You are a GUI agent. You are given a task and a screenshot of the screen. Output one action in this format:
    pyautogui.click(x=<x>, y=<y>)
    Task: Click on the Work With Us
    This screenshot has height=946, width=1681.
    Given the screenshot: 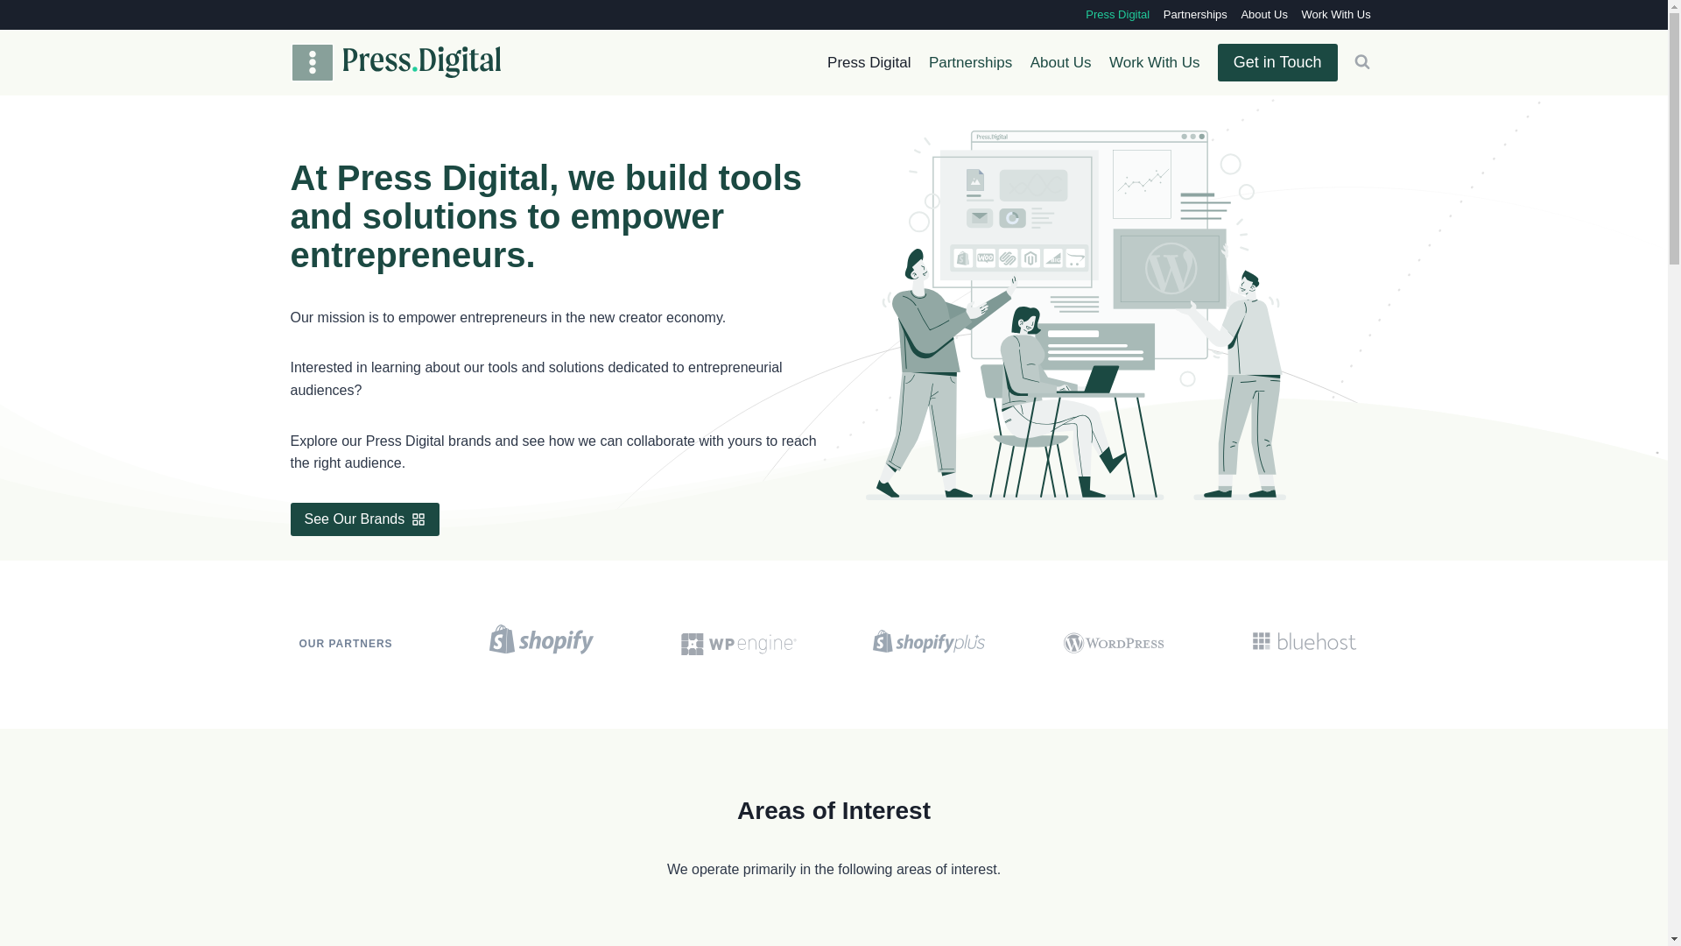 What is the action you would take?
    pyautogui.click(x=1336, y=14)
    